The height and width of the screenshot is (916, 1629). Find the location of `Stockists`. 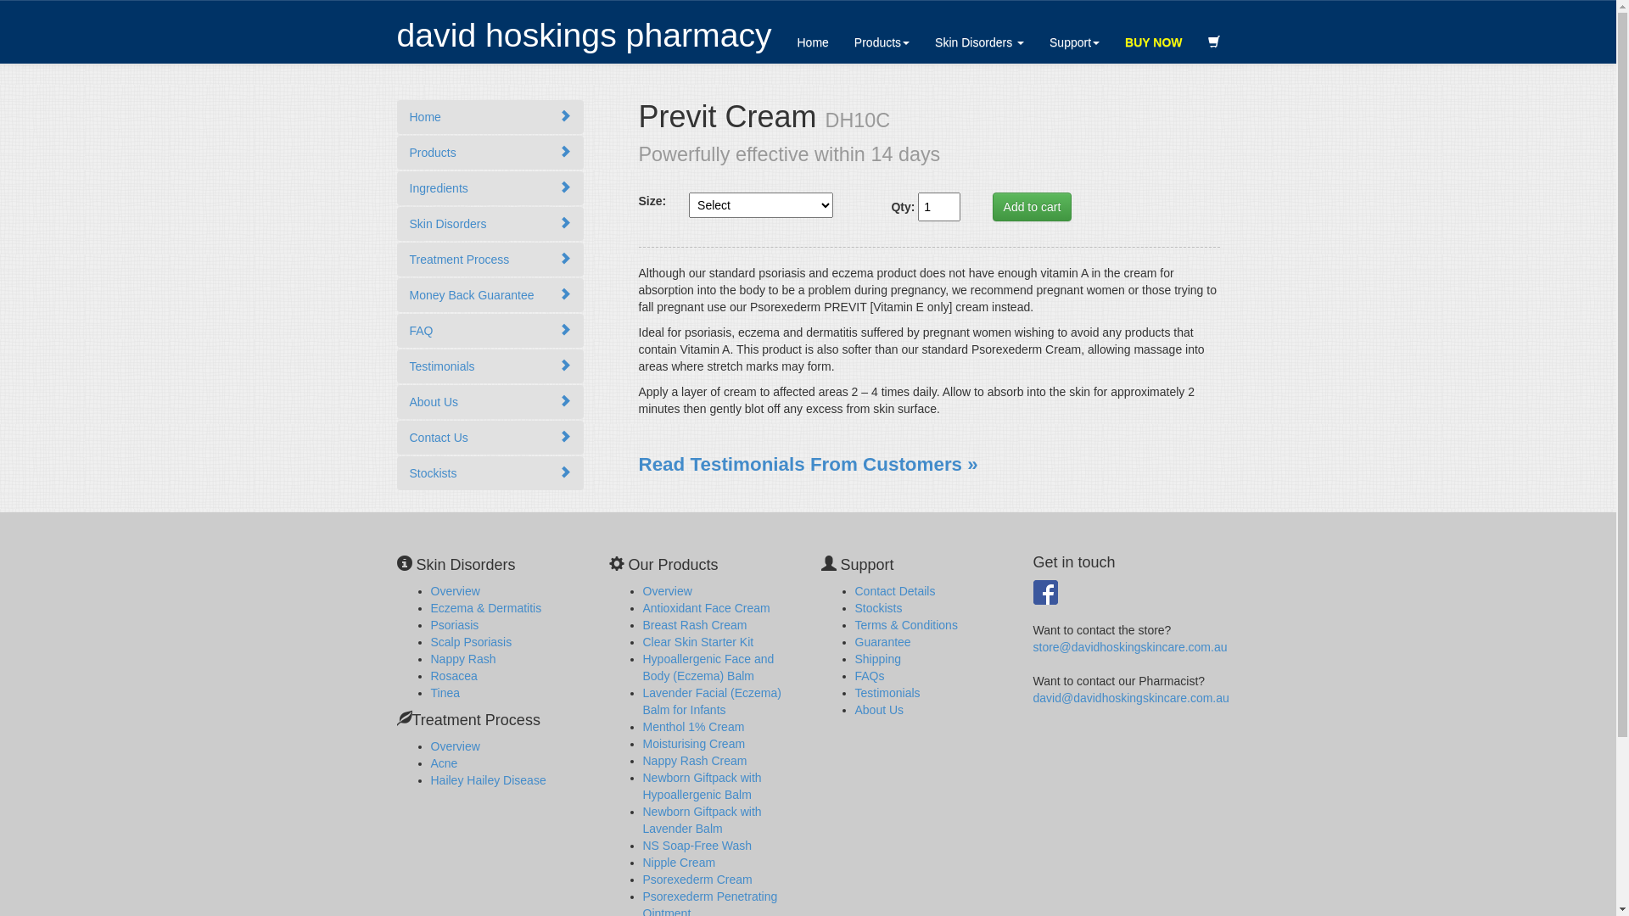

Stockists is located at coordinates (879, 608).